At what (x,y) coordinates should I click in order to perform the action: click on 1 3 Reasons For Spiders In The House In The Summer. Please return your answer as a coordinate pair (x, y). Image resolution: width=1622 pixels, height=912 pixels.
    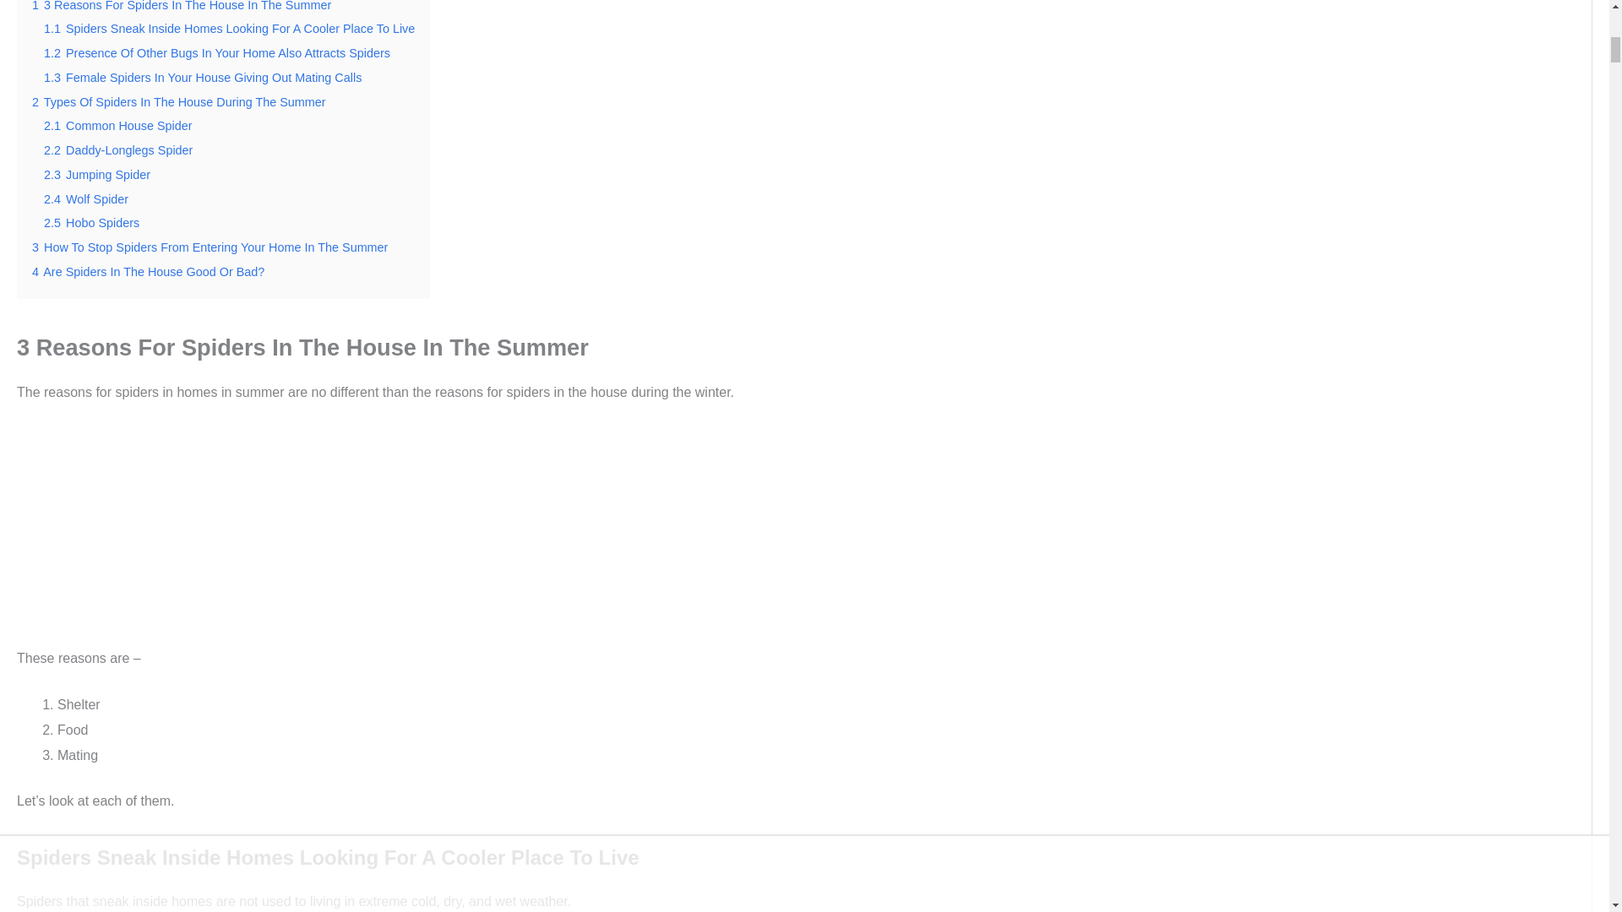
    Looking at the image, I should click on (181, 6).